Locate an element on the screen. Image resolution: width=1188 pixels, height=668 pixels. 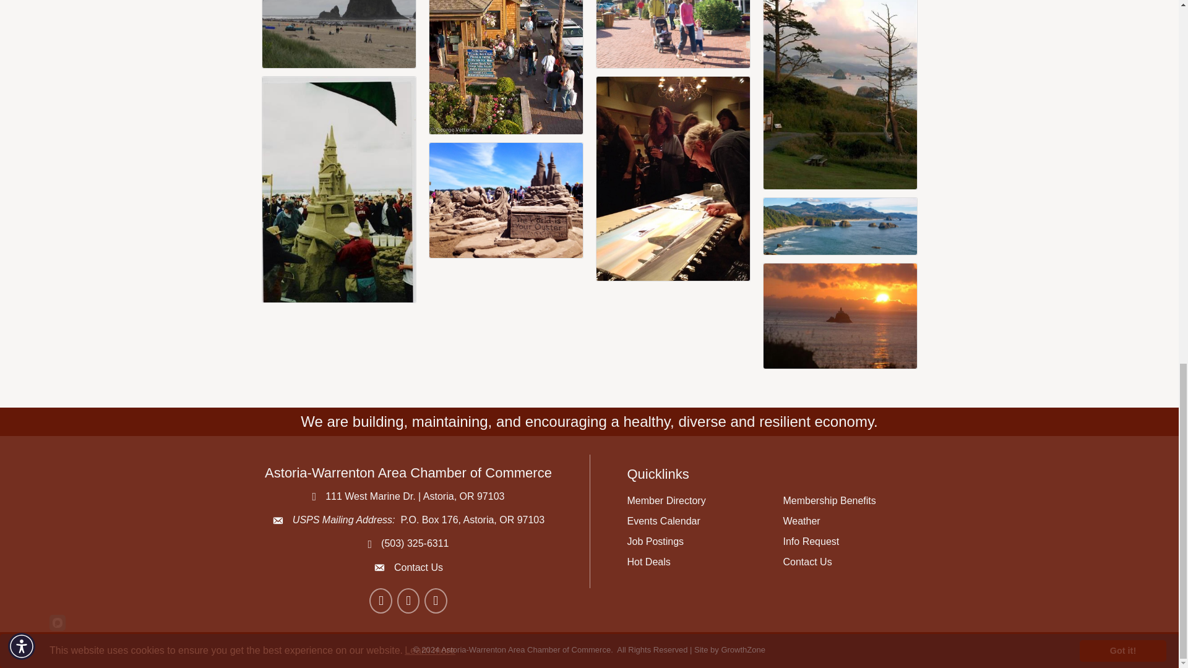
Gallery Image downtown.jpg is located at coordinates (506, 67).